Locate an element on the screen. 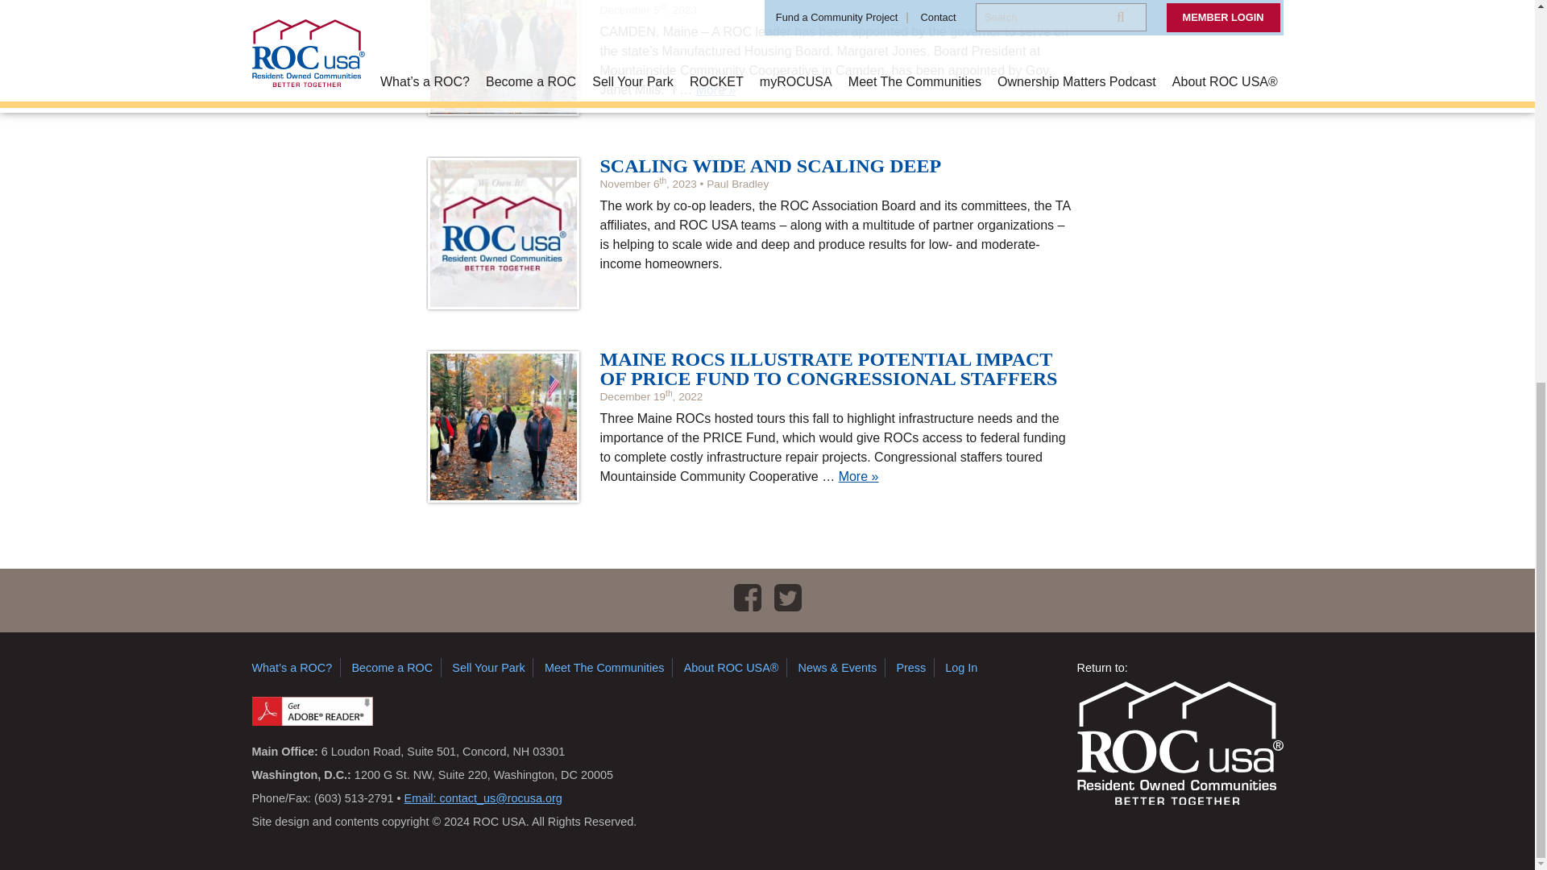 The image size is (1547, 870). SCALING WIDE AND SCALING DEEP is located at coordinates (770, 166).